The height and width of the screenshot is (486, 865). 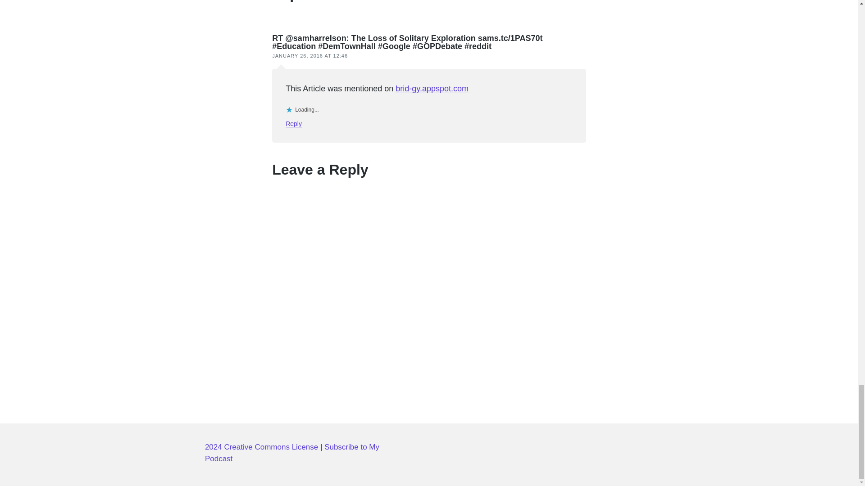 What do you see at coordinates (292, 453) in the screenshot?
I see `Subscribe to My Podcast` at bounding box center [292, 453].